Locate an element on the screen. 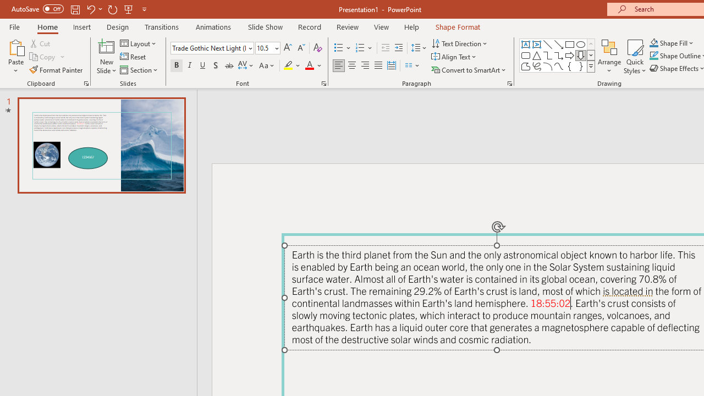  Align Right is located at coordinates (365, 66).